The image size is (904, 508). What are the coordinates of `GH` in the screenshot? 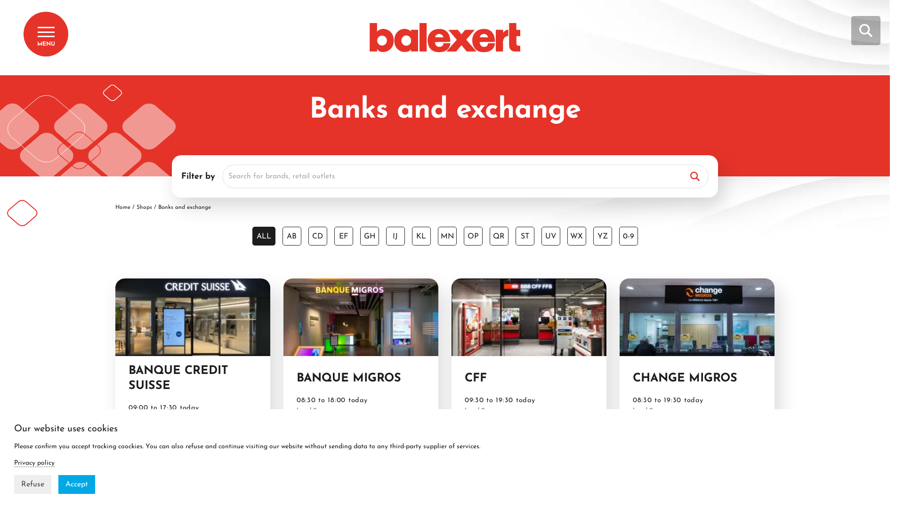 It's located at (369, 236).